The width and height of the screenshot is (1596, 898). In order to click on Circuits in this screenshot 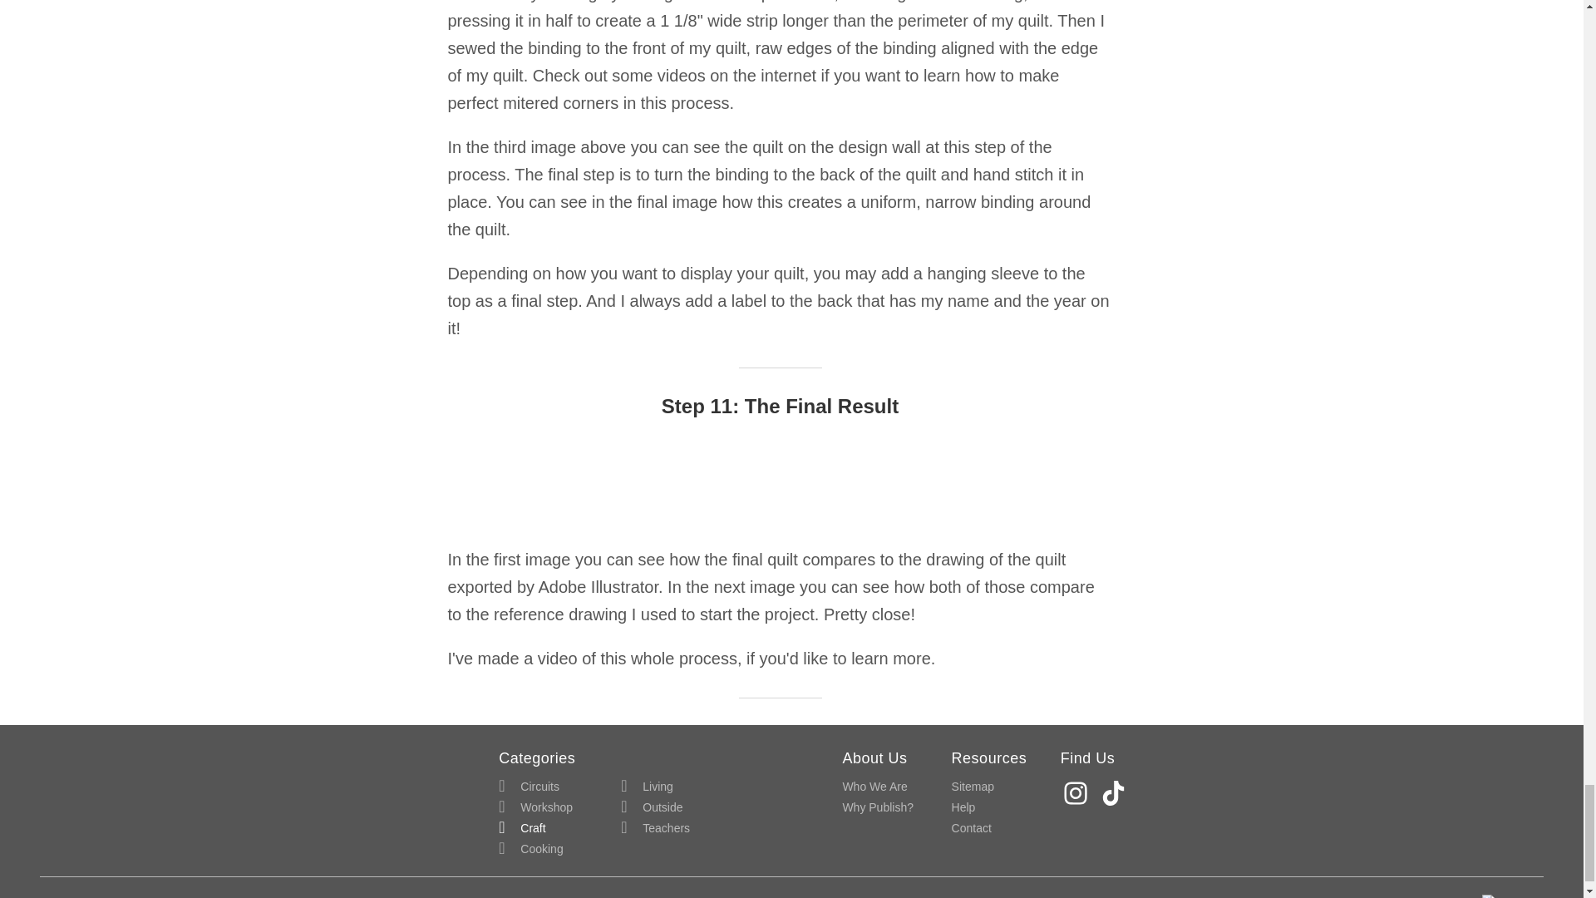, I will do `click(529, 787)`.